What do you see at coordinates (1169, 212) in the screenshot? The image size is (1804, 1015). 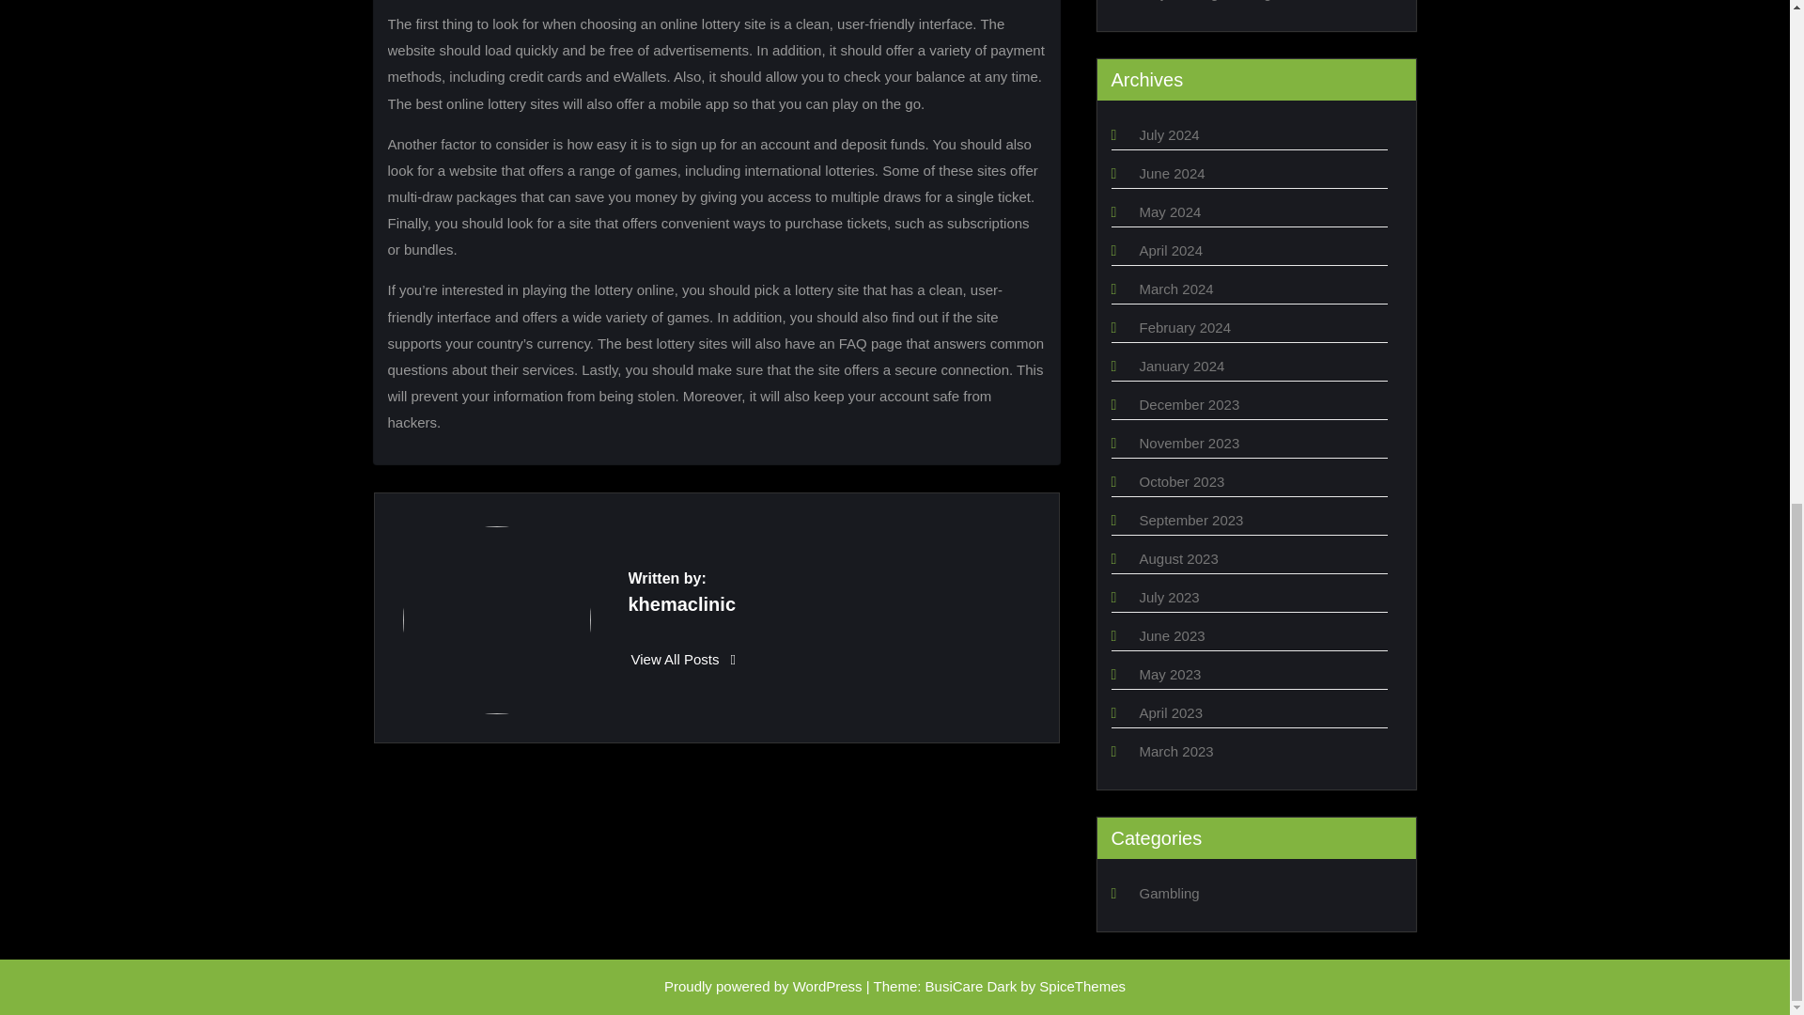 I see `May 2024` at bounding box center [1169, 212].